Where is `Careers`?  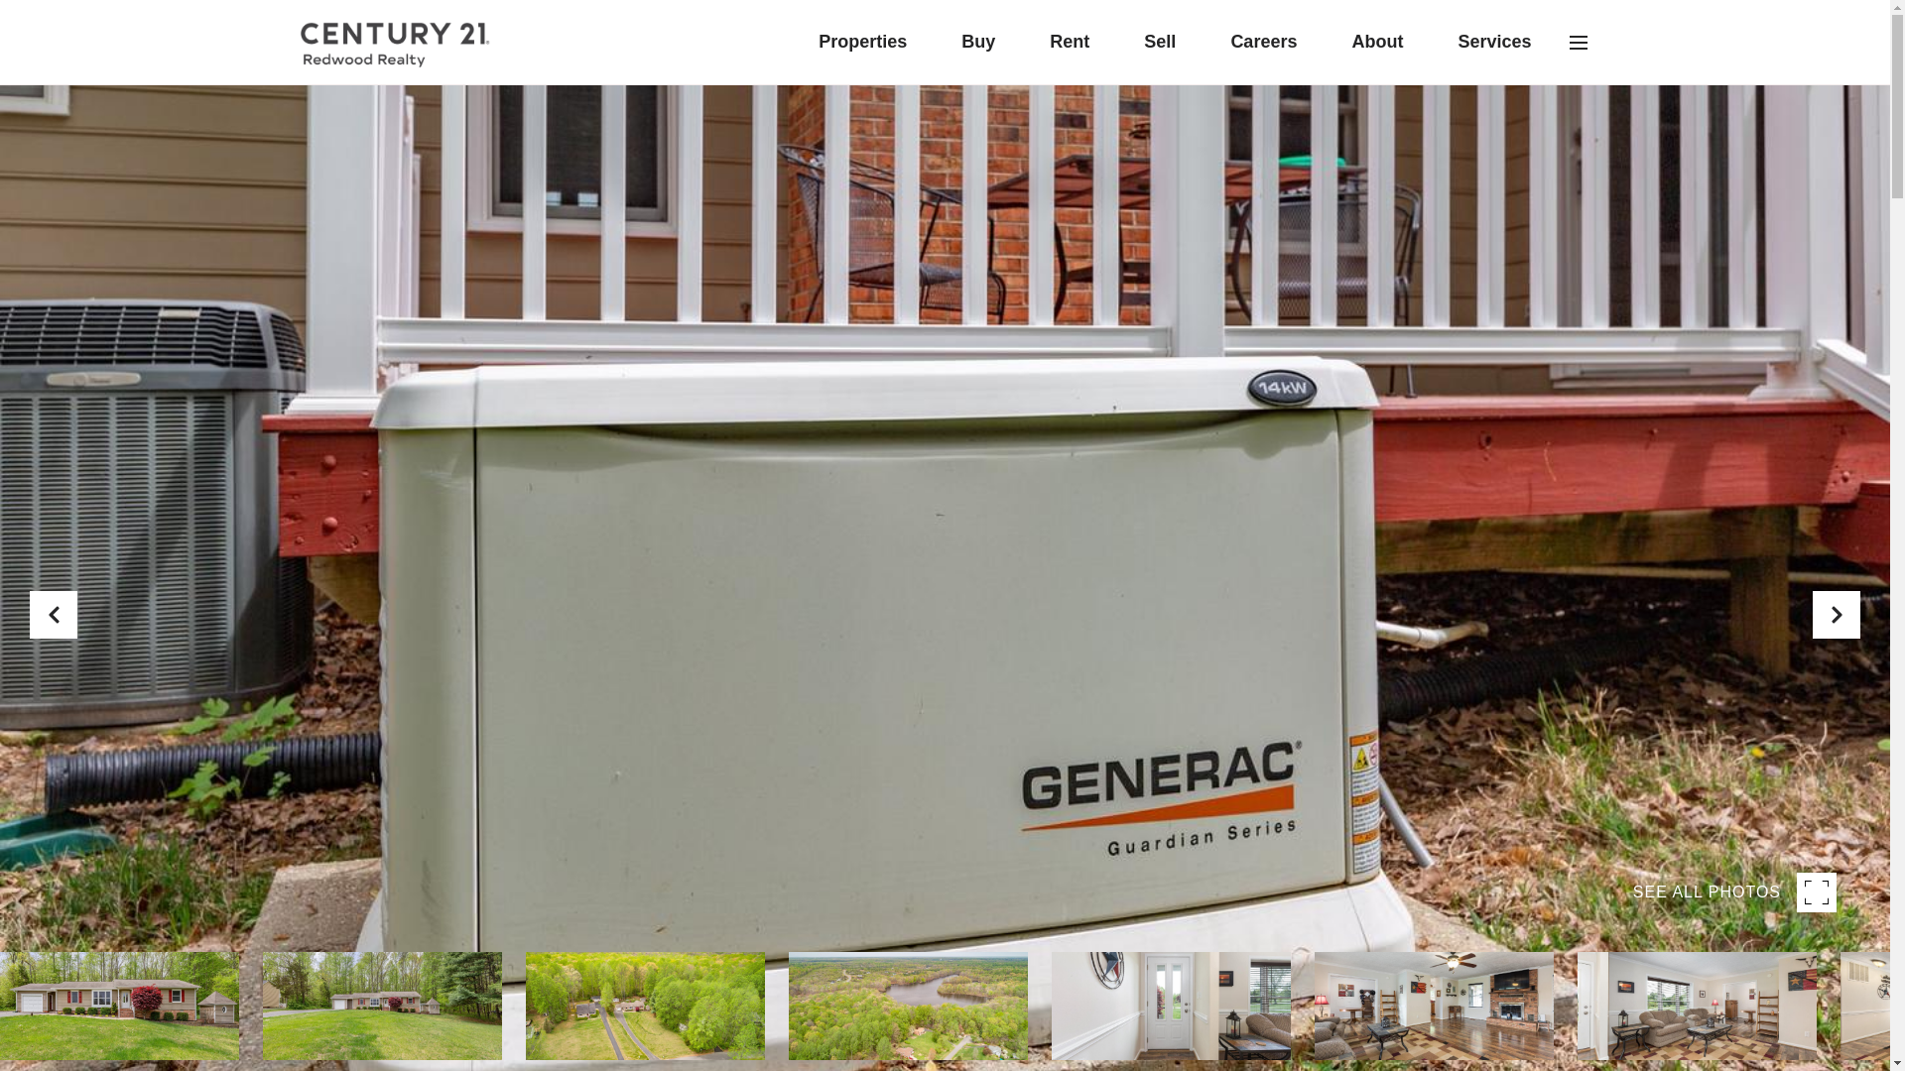
Careers is located at coordinates (1263, 42).